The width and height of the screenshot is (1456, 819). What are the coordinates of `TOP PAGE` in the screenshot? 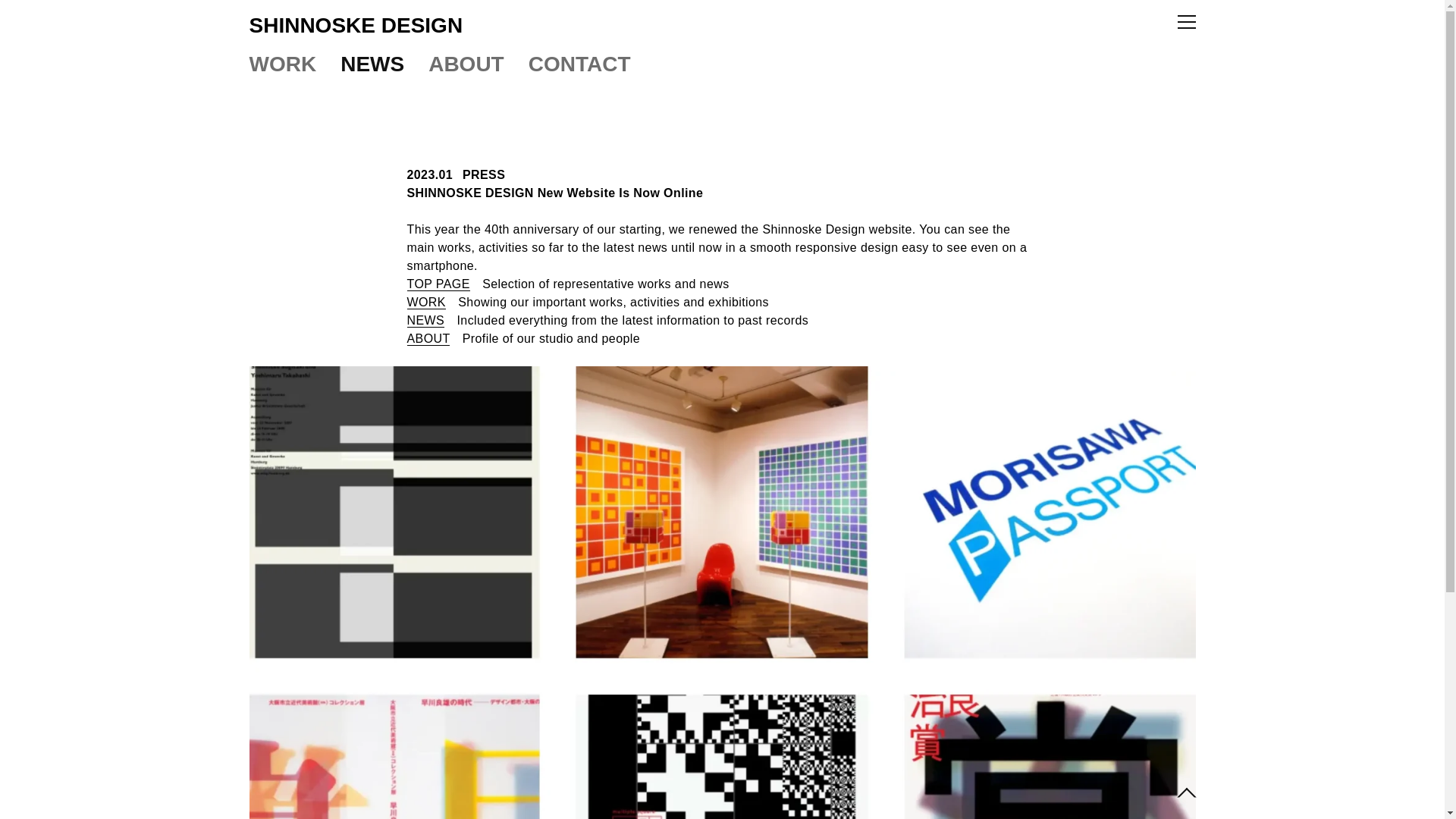 It's located at (437, 284).